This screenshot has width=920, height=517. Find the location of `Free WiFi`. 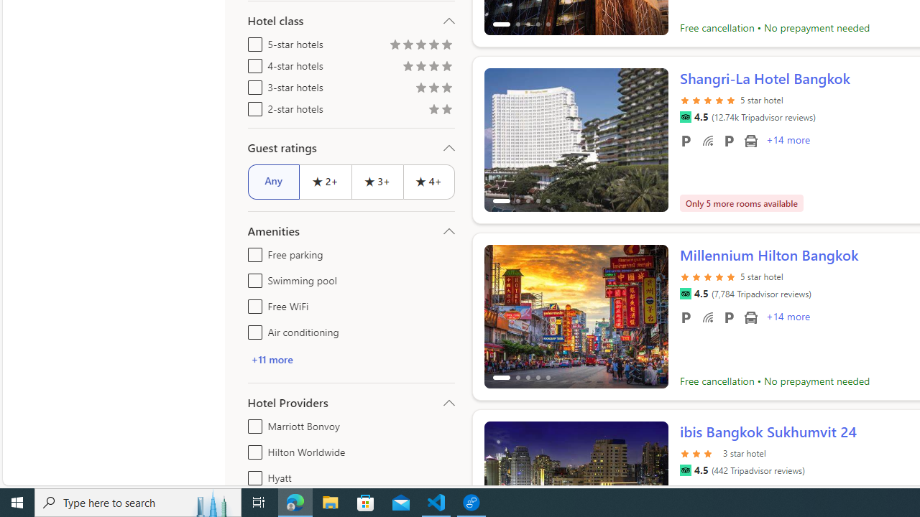

Free WiFi is located at coordinates (707, 317).